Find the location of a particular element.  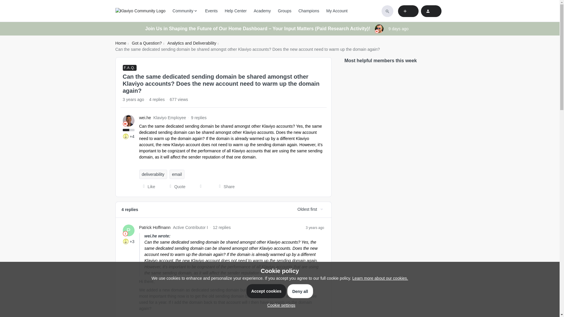

Academy is located at coordinates (262, 11).